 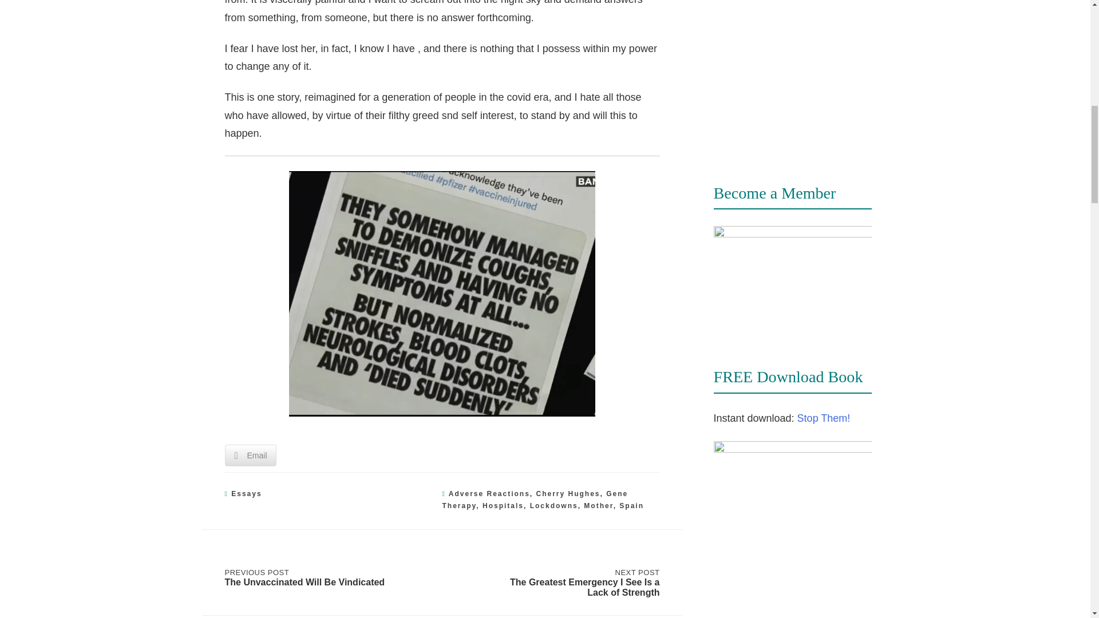 What do you see at coordinates (535, 500) in the screenshot?
I see `Gene Therapy` at bounding box center [535, 500].